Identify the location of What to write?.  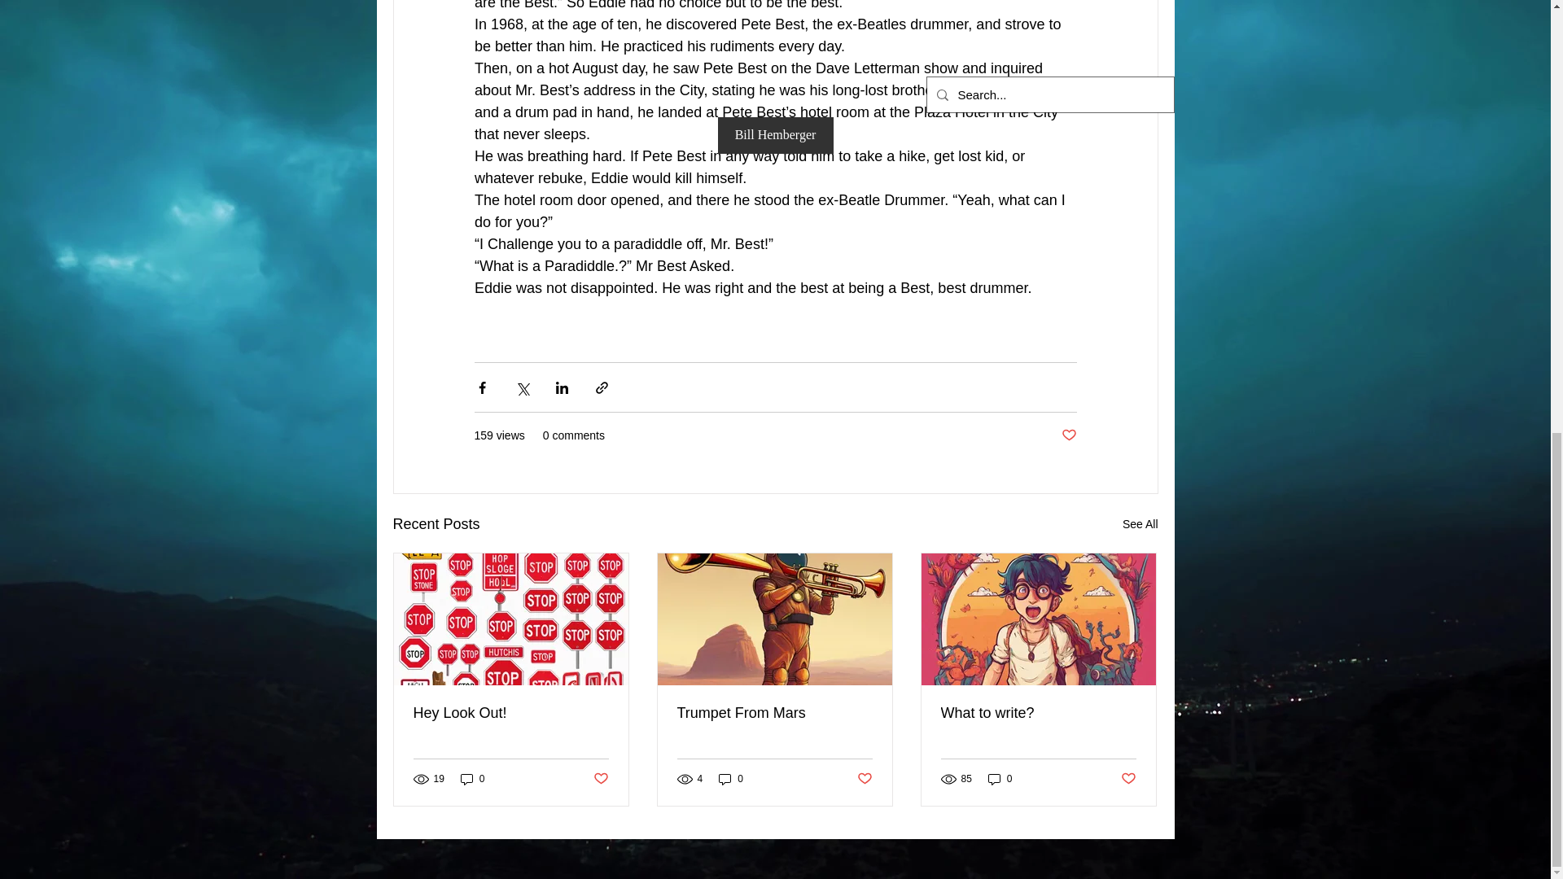
(1038, 713).